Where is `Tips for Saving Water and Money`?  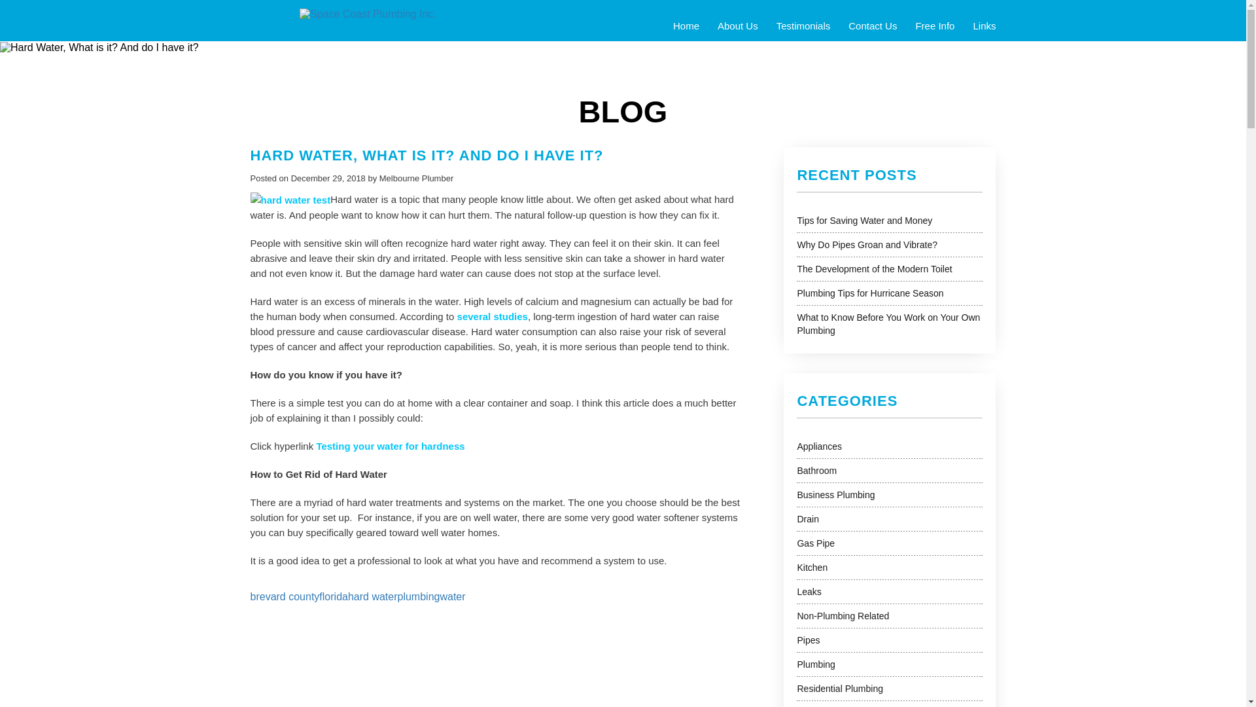 Tips for Saving Water and Money is located at coordinates (863, 220).